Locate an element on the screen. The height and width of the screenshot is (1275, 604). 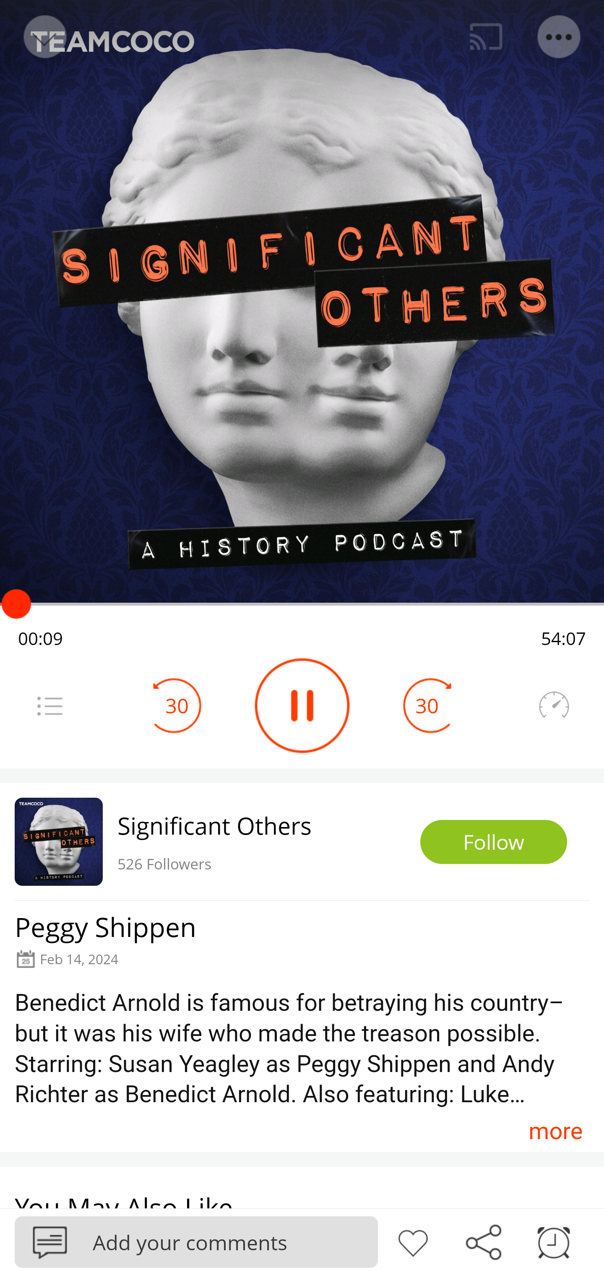
Share is located at coordinates (483, 1241).